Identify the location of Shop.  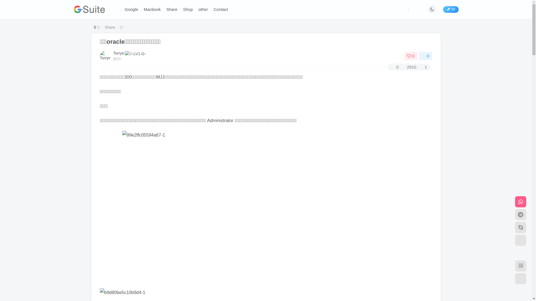
(188, 9).